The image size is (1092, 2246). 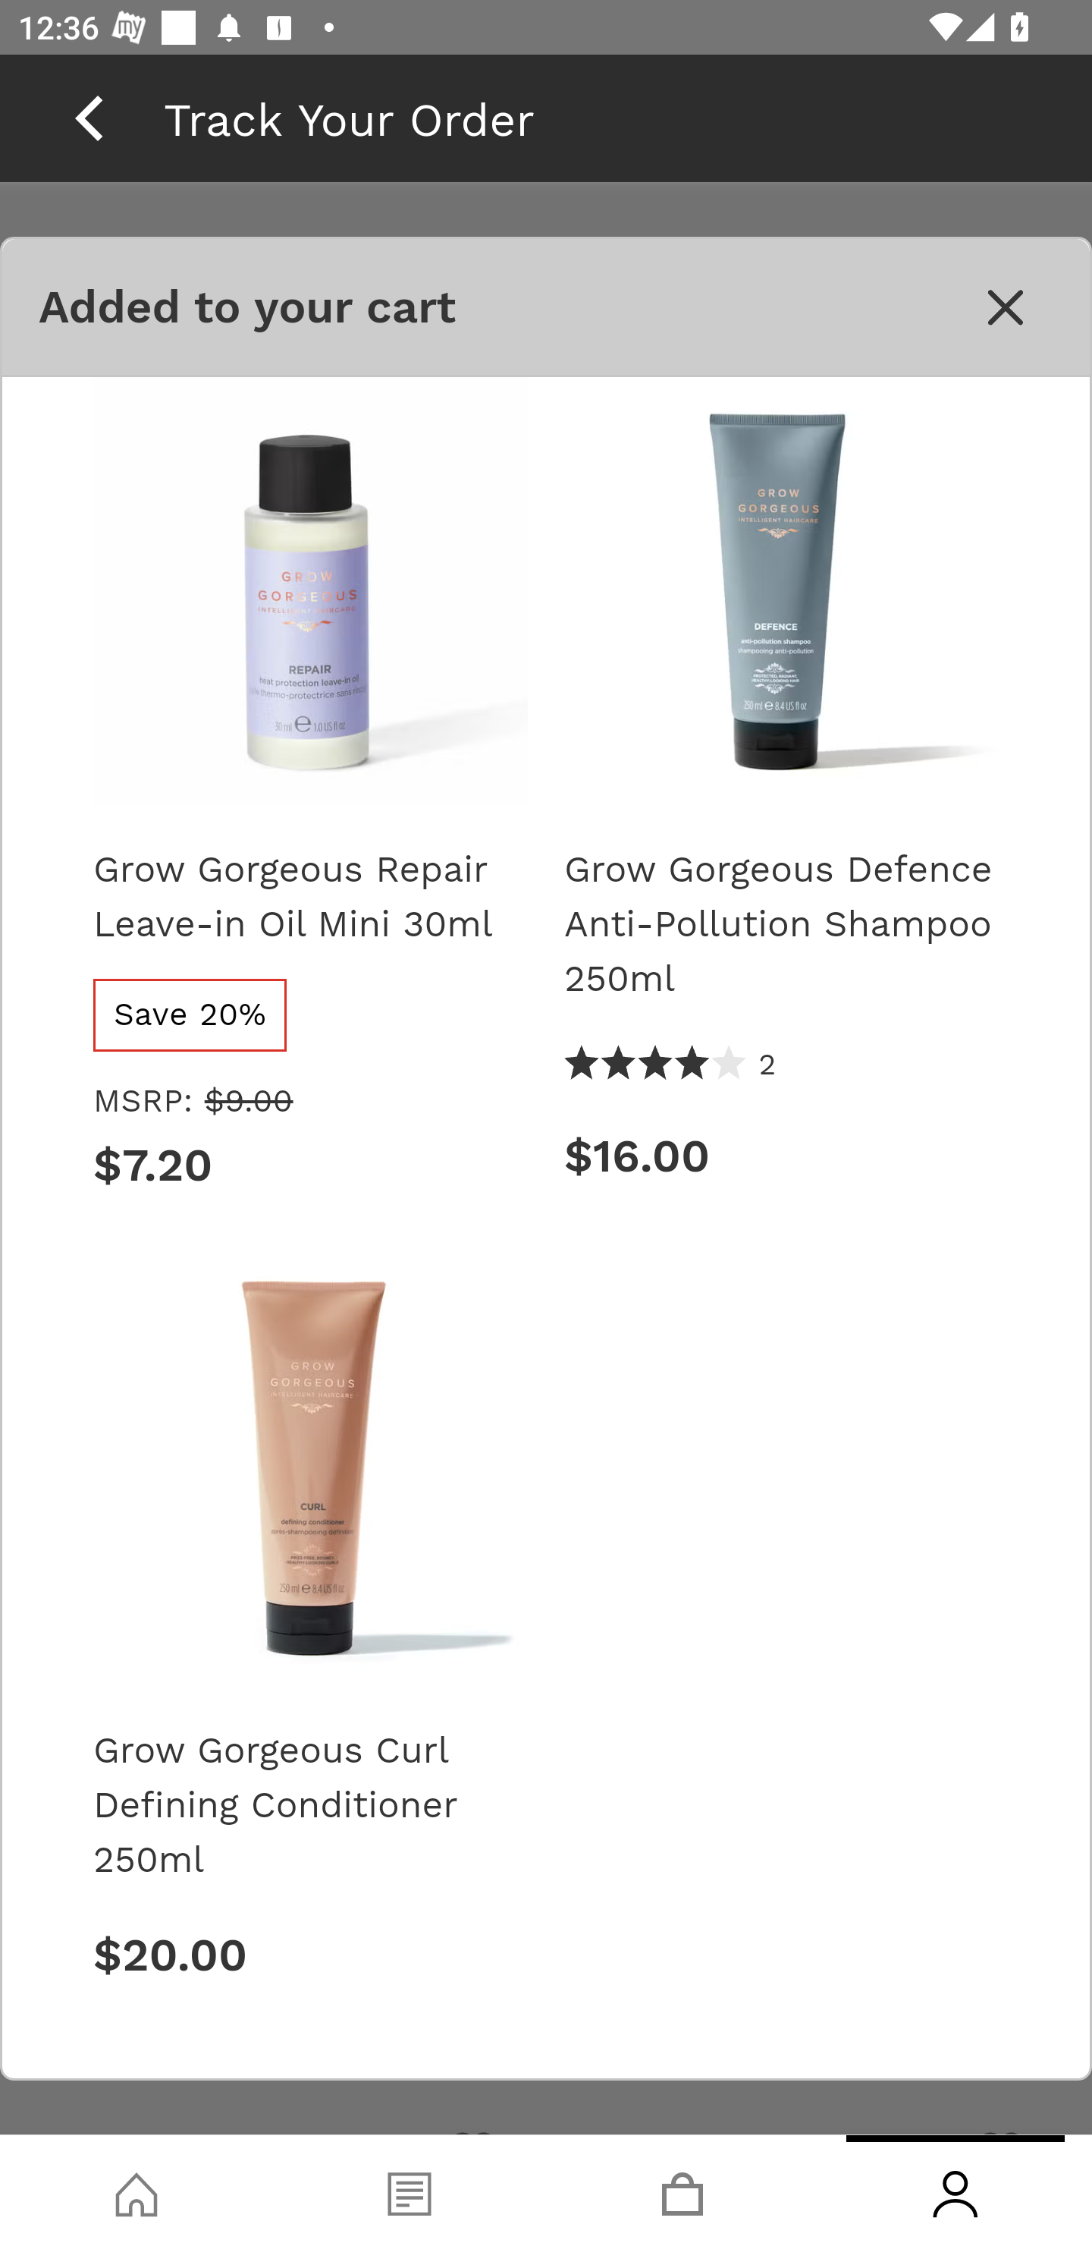 I want to click on Grow Gorgeous Defence Anti-Pollution Shampoo 250ml, so click(x=781, y=923).